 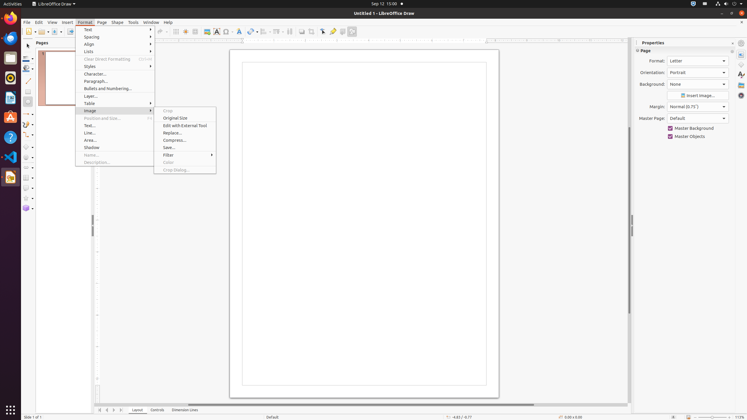 I want to click on Rhythmbox, so click(x=11, y=78).